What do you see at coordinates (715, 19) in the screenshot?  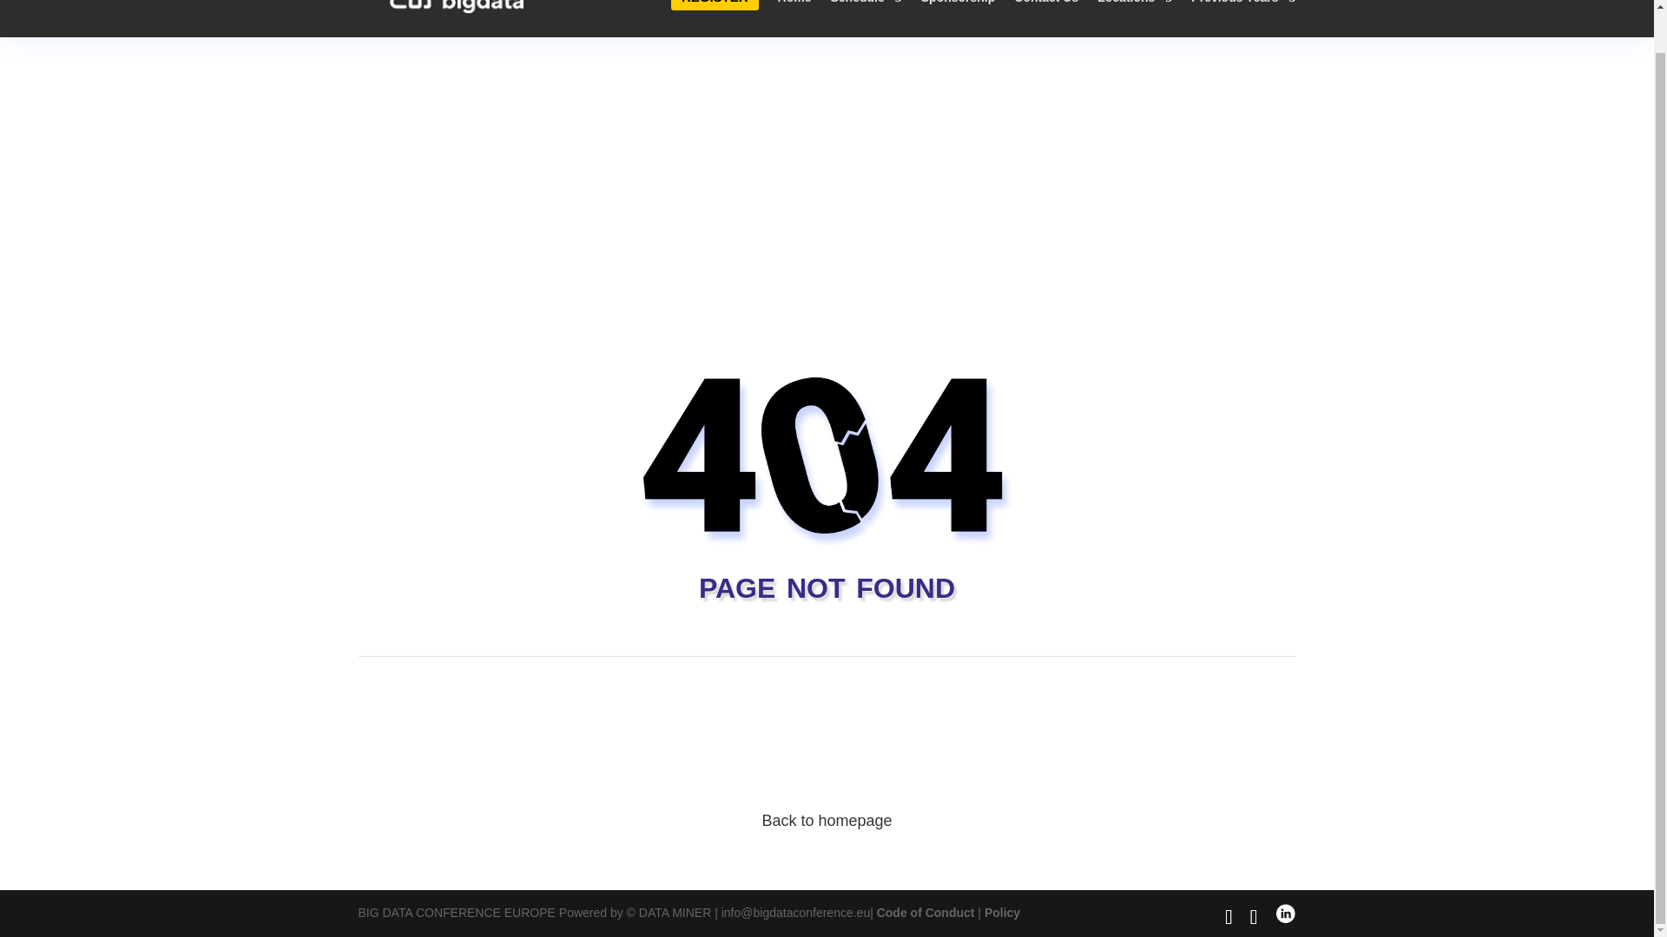 I see `REGISTER` at bounding box center [715, 19].